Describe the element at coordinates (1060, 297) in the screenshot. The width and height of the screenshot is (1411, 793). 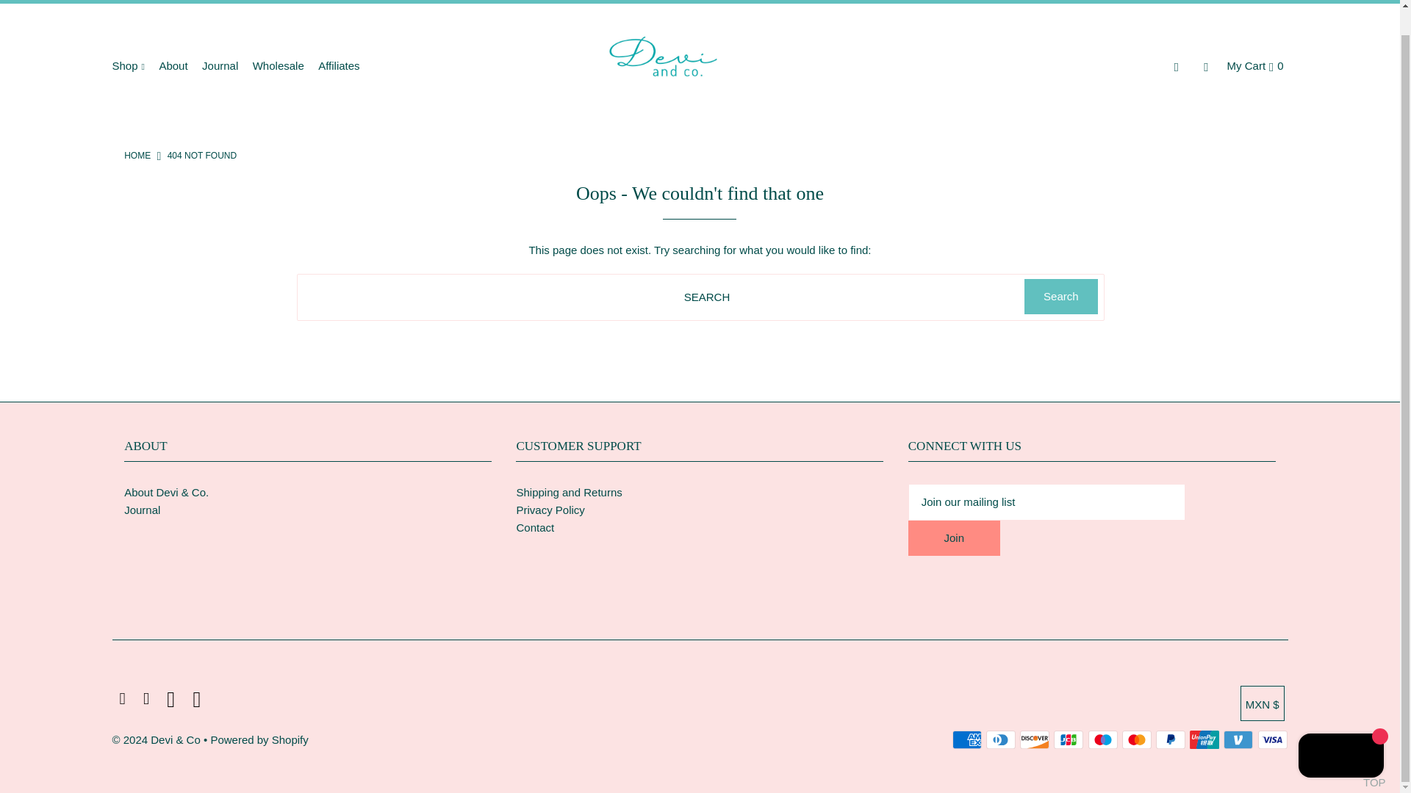
I see `Search` at that location.